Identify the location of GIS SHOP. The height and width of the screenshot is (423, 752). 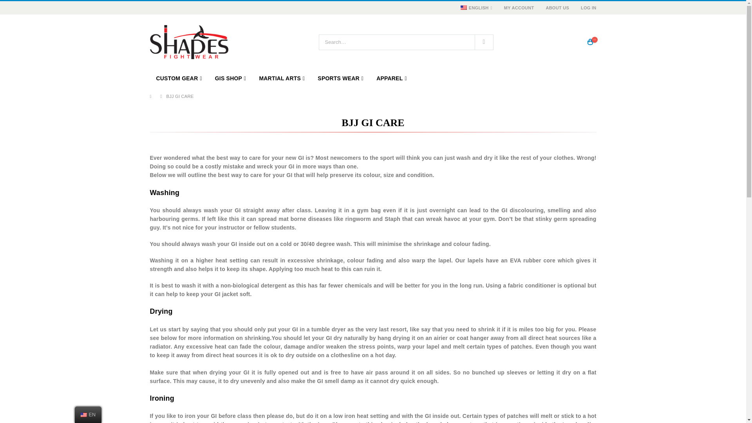
(231, 78).